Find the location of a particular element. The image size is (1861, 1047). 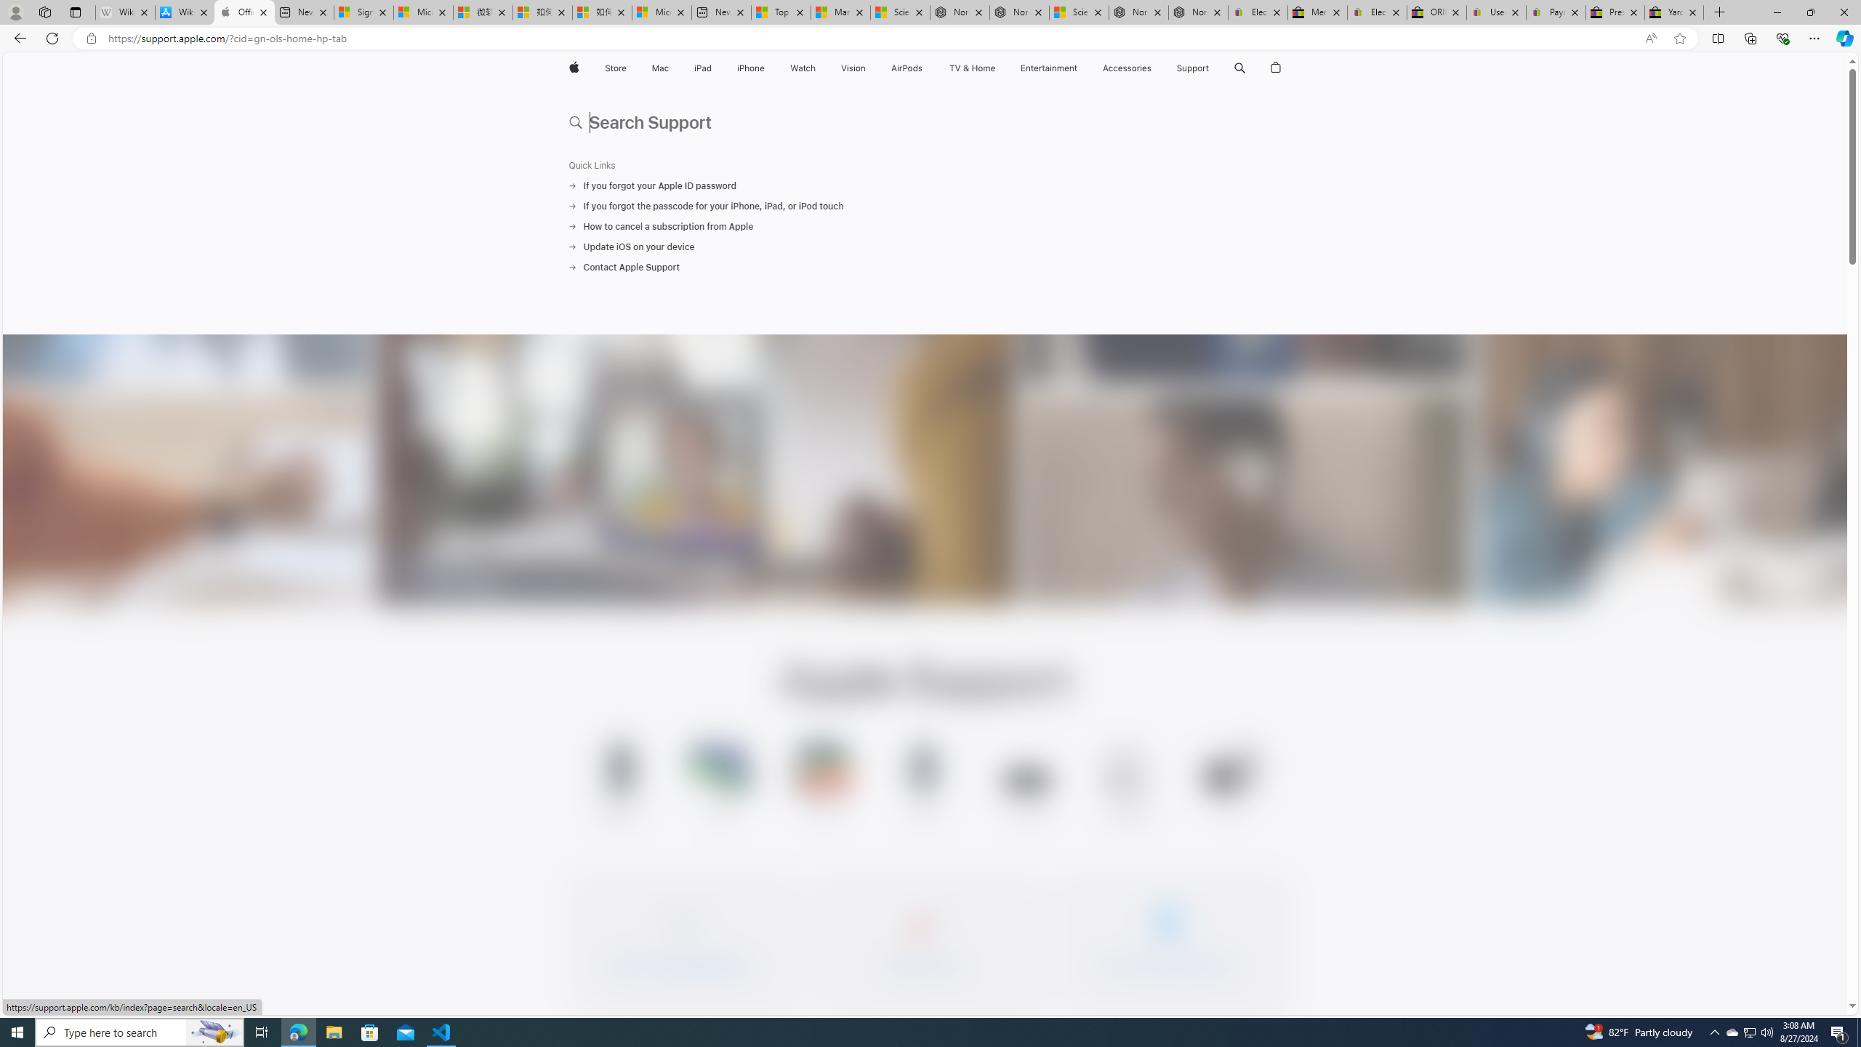

Payments Terms of Use | eBay.com is located at coordinates (1556, 12).